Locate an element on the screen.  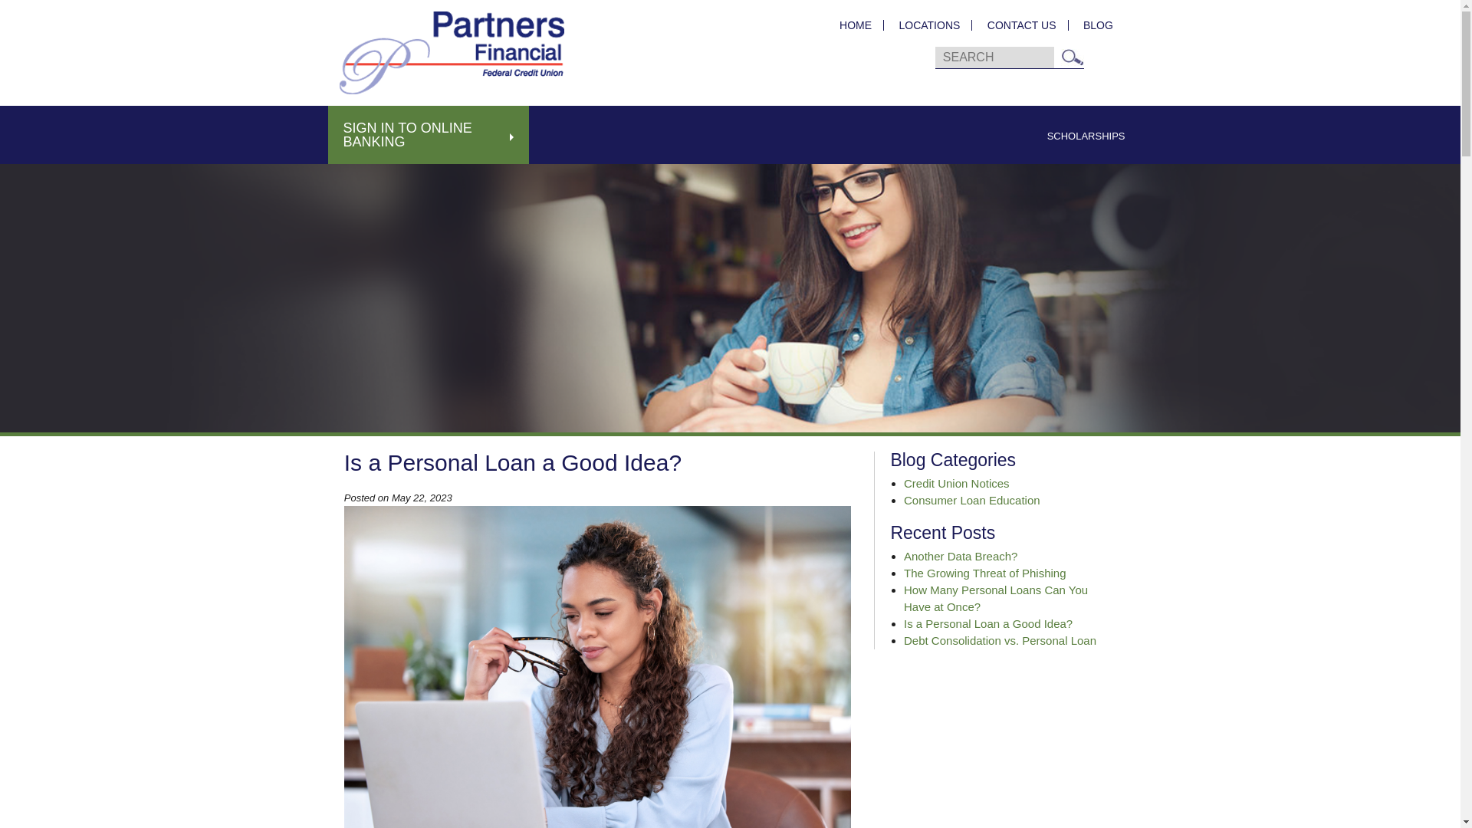
Credit Union Notices is located at coordinates (957, 483).